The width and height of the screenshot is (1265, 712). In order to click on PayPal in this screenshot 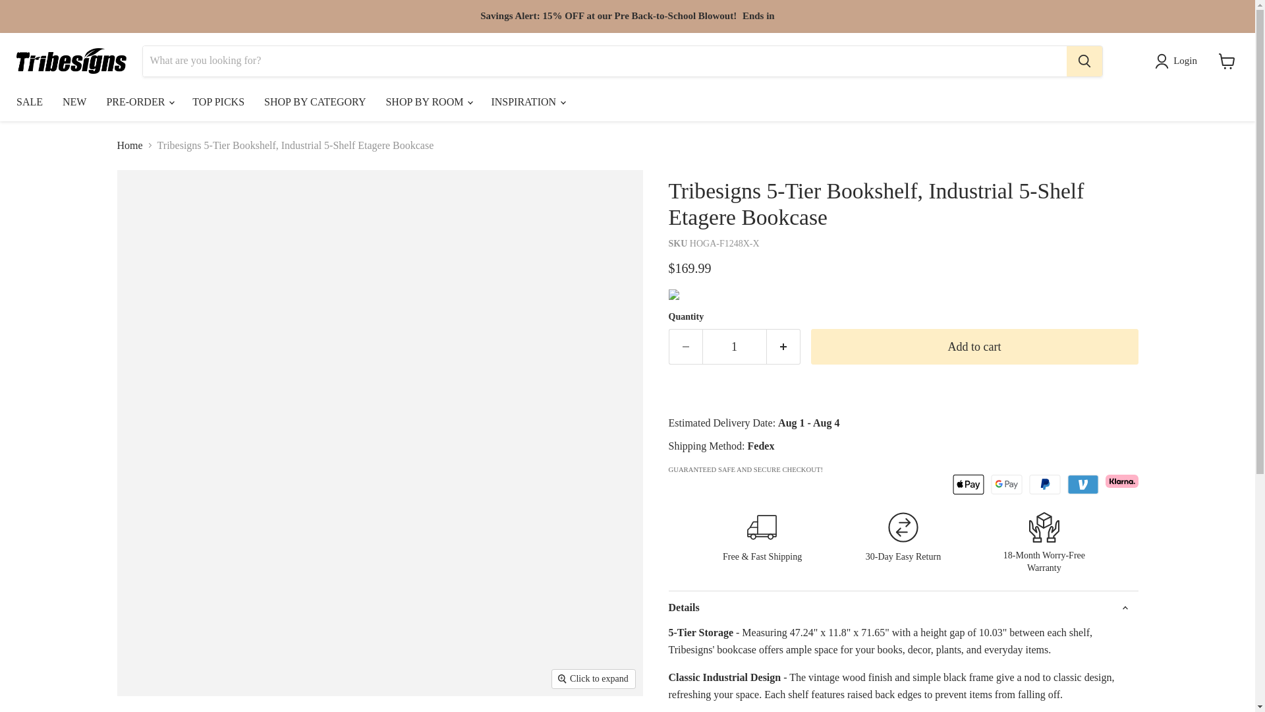, I will do `click(1045, 484)`.